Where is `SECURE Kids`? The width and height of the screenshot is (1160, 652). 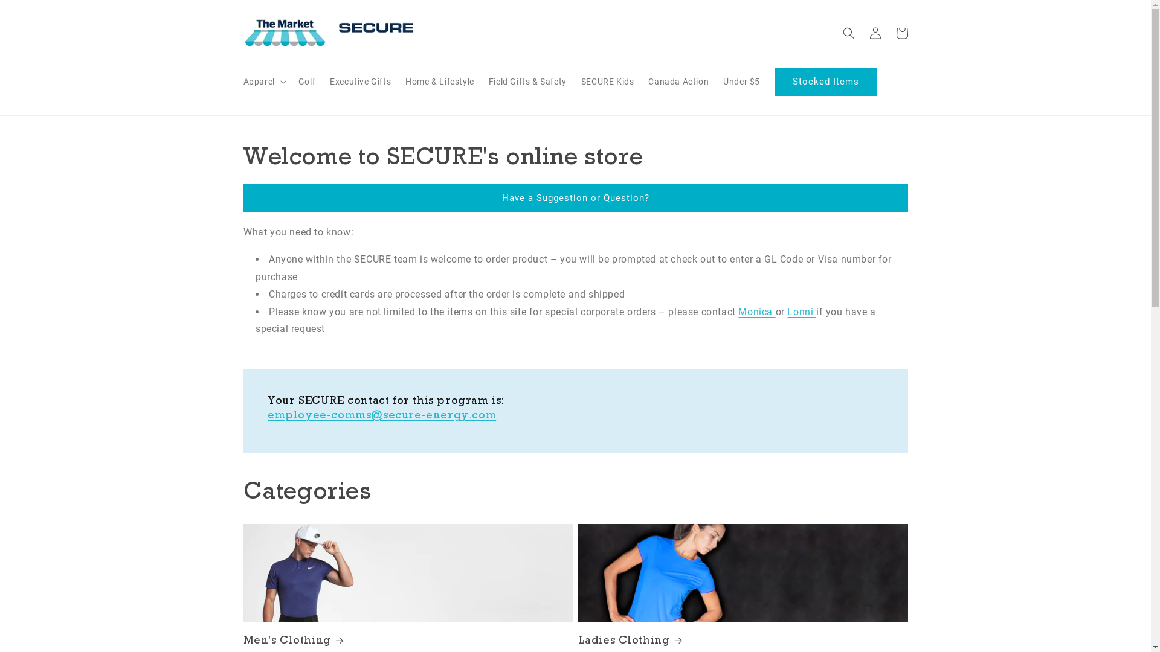 SECURE Kids is located at coordinates (608, 81).